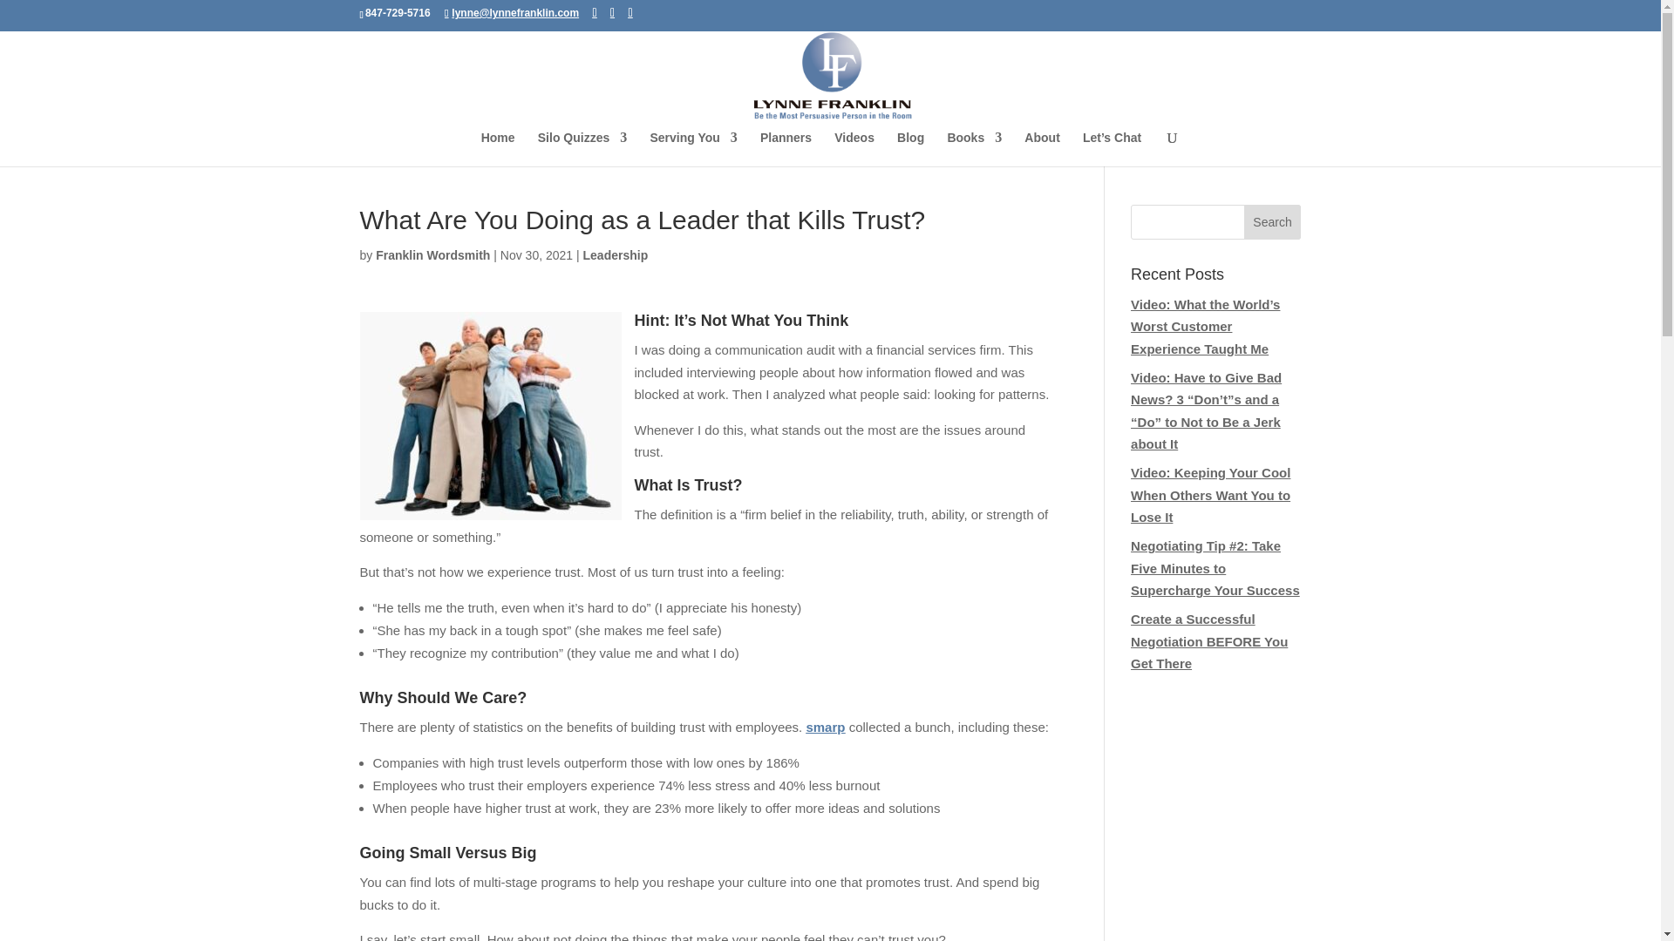 The height and width of the screenshot is (941, 1674). What do you see at coordinates (692, 146) in the screenshot?
I see `Serving You` at bounding box center [692, 146].